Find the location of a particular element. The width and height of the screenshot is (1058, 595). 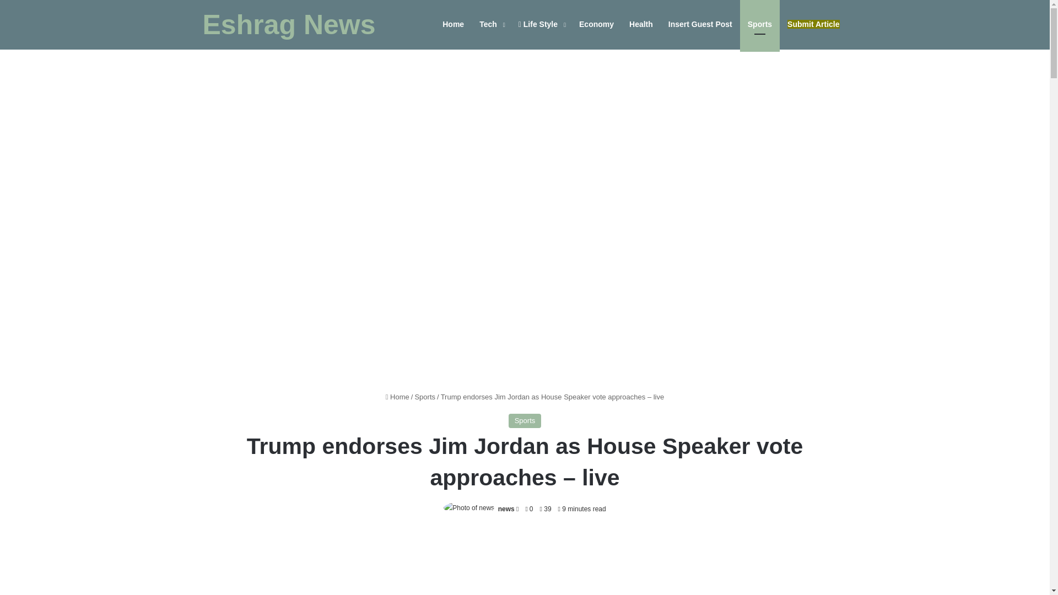

Eshrag News is located at coordinates (289, 25).